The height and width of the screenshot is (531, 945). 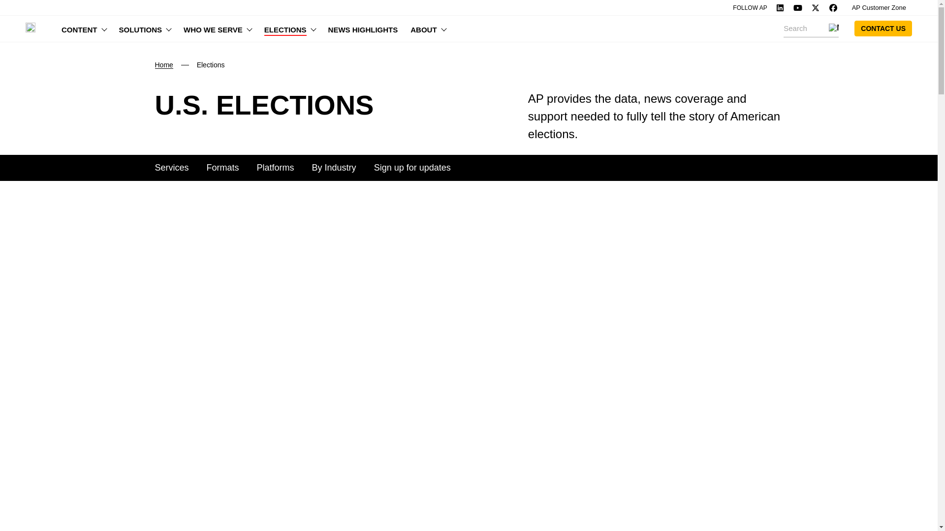 What do you see at coordinates (145, 29) in the screenshot?
I see `SOLUTIONS` at bounding box center [145, 29].